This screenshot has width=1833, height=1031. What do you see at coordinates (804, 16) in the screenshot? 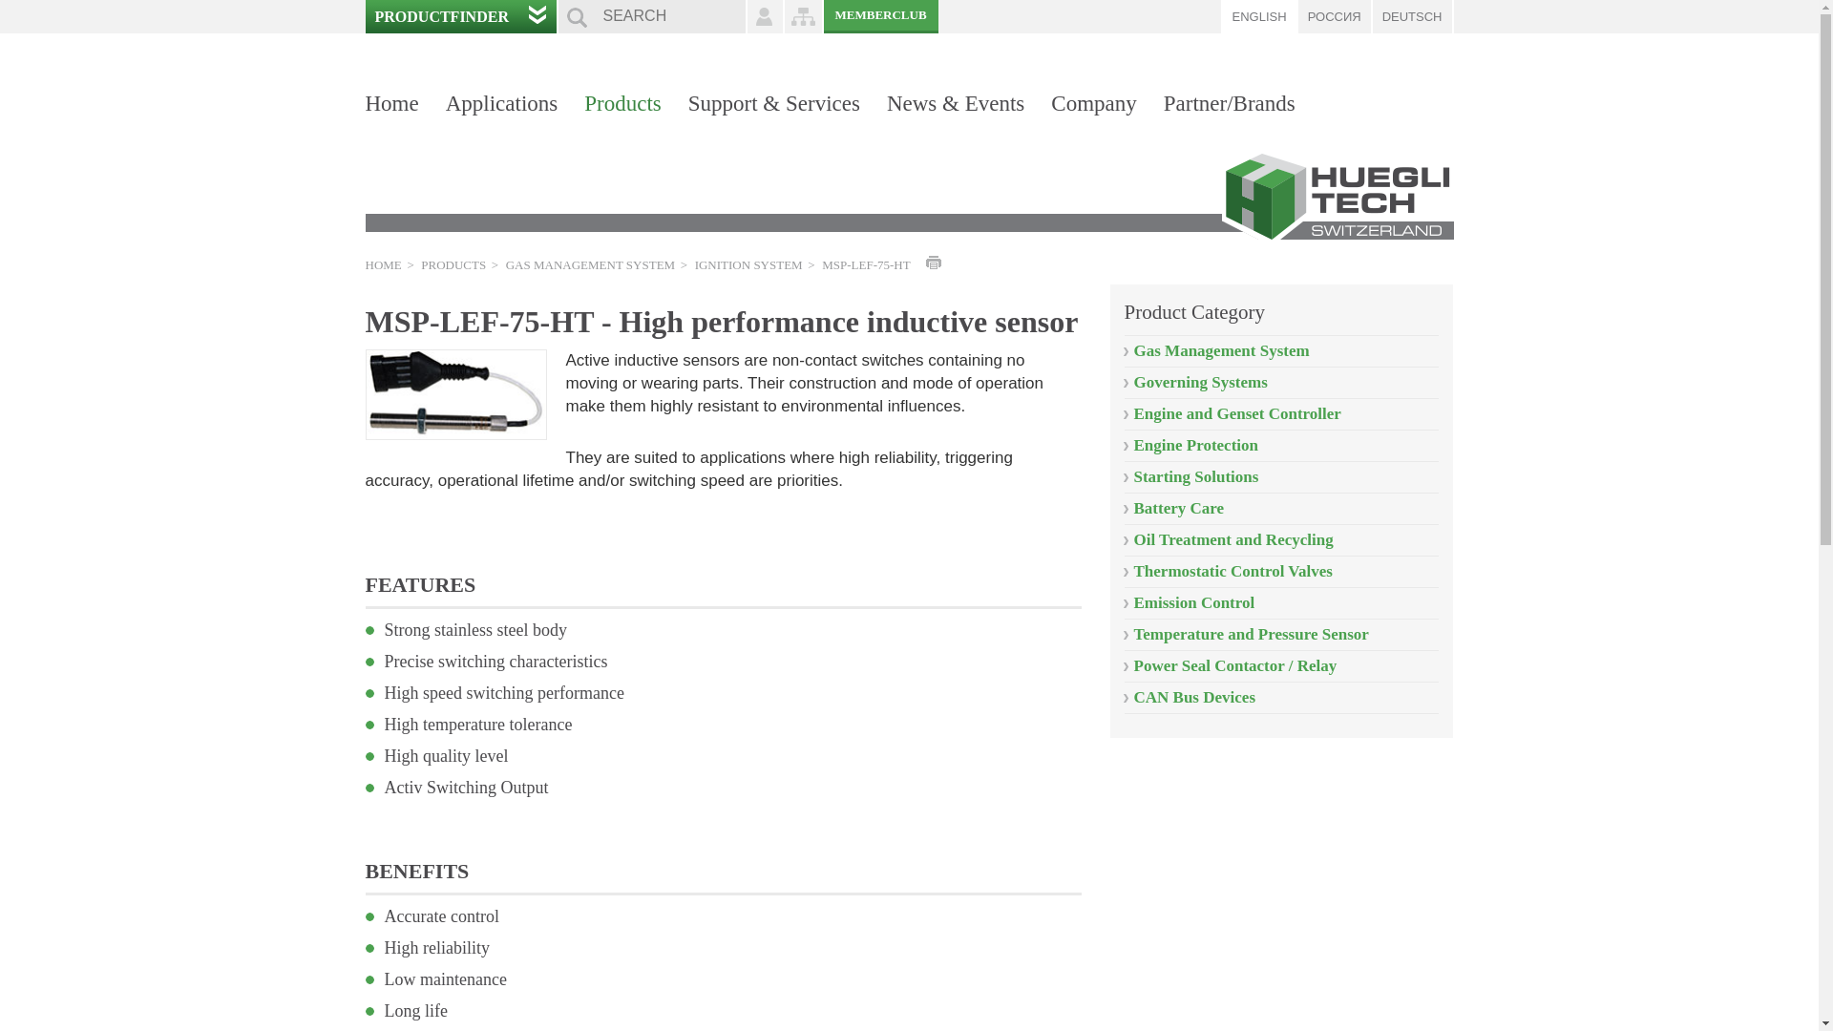
I see `SITEMAP` at bounding box center [804, 16].